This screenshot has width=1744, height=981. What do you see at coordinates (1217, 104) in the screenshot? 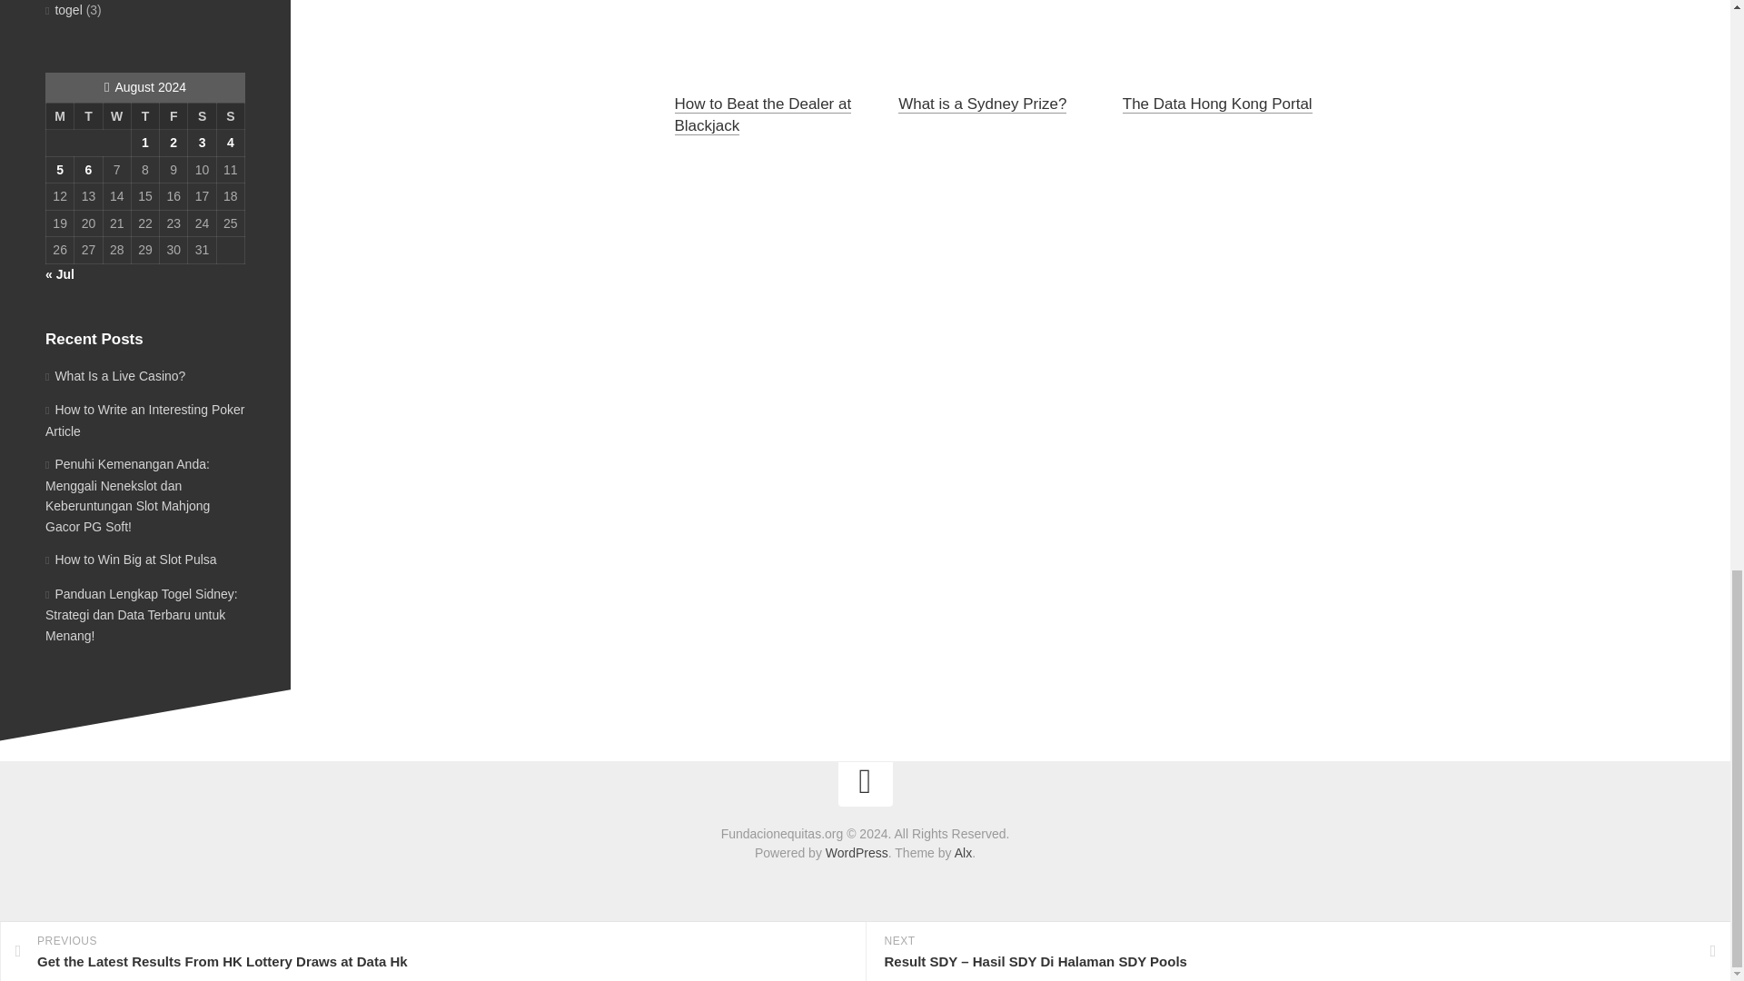
I see `The Data Hong Kong Portal` at bounding box center [1217, 104].